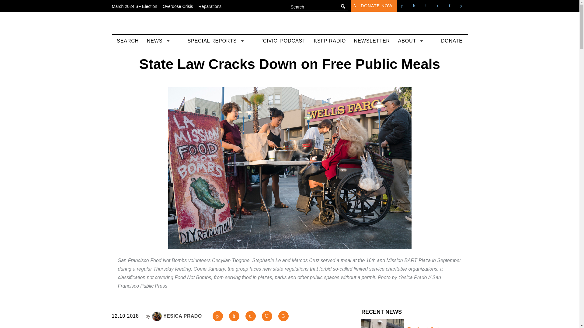 This screenshot has width=584, height=328. I want to click on DONATE NOW, so click(374, 6).